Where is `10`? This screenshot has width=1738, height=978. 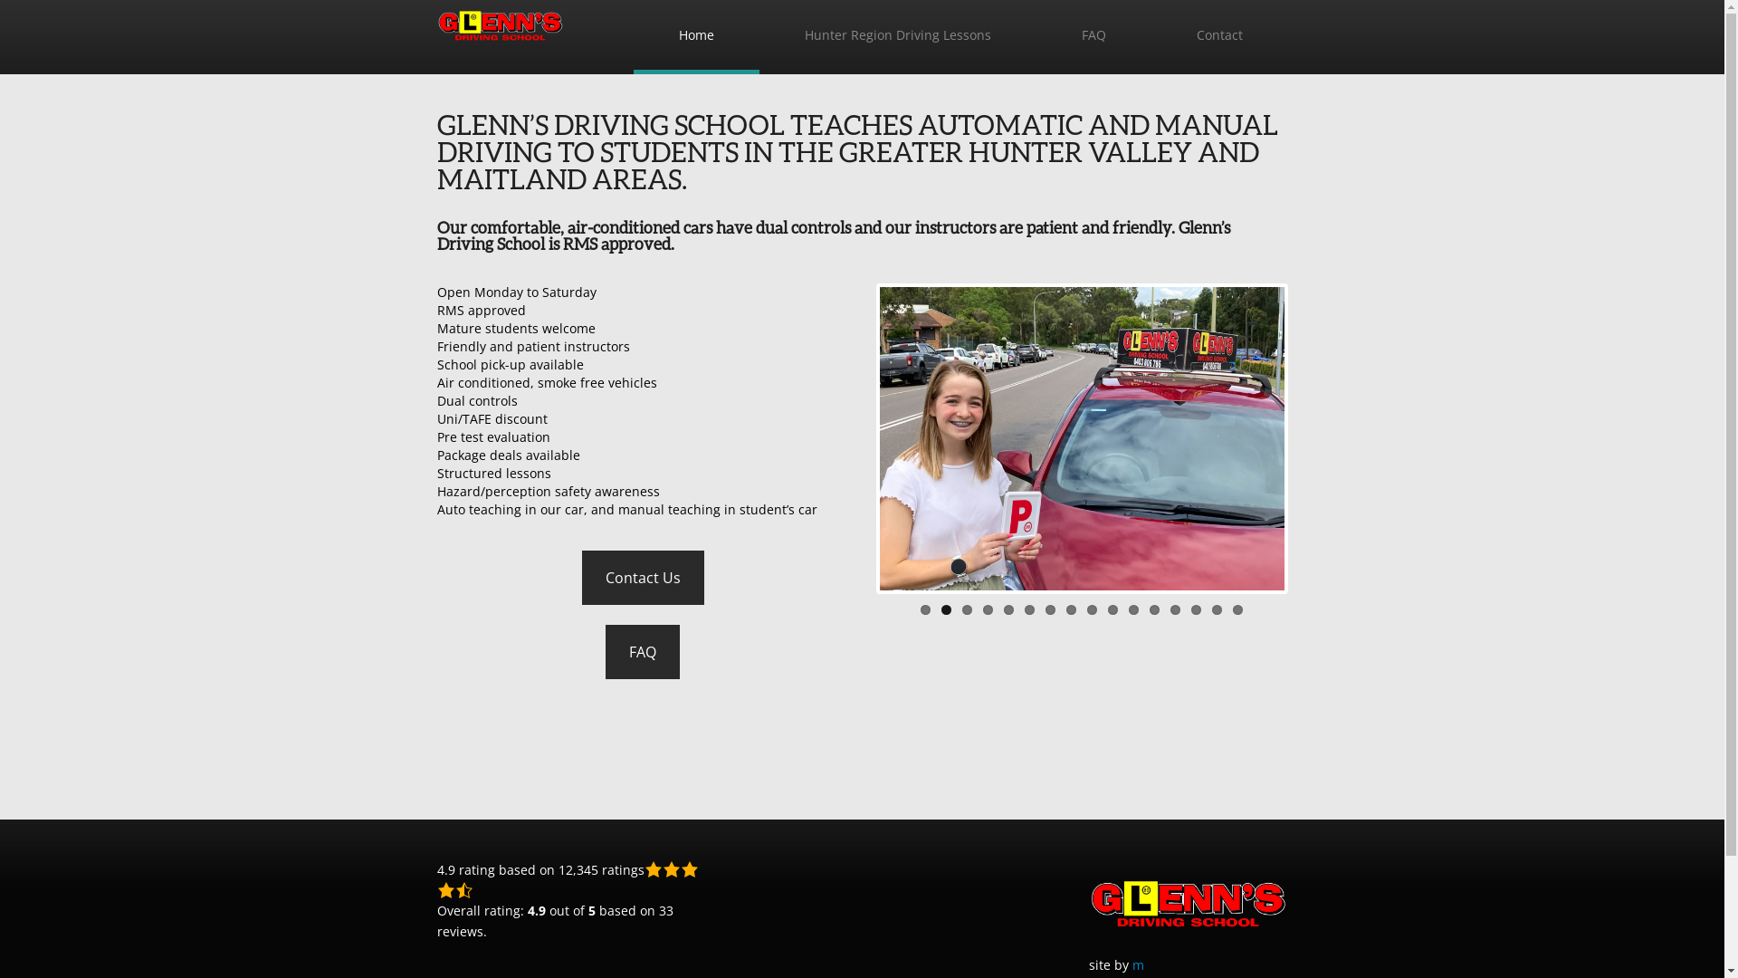
10 is located at coordinates (1113, 610).